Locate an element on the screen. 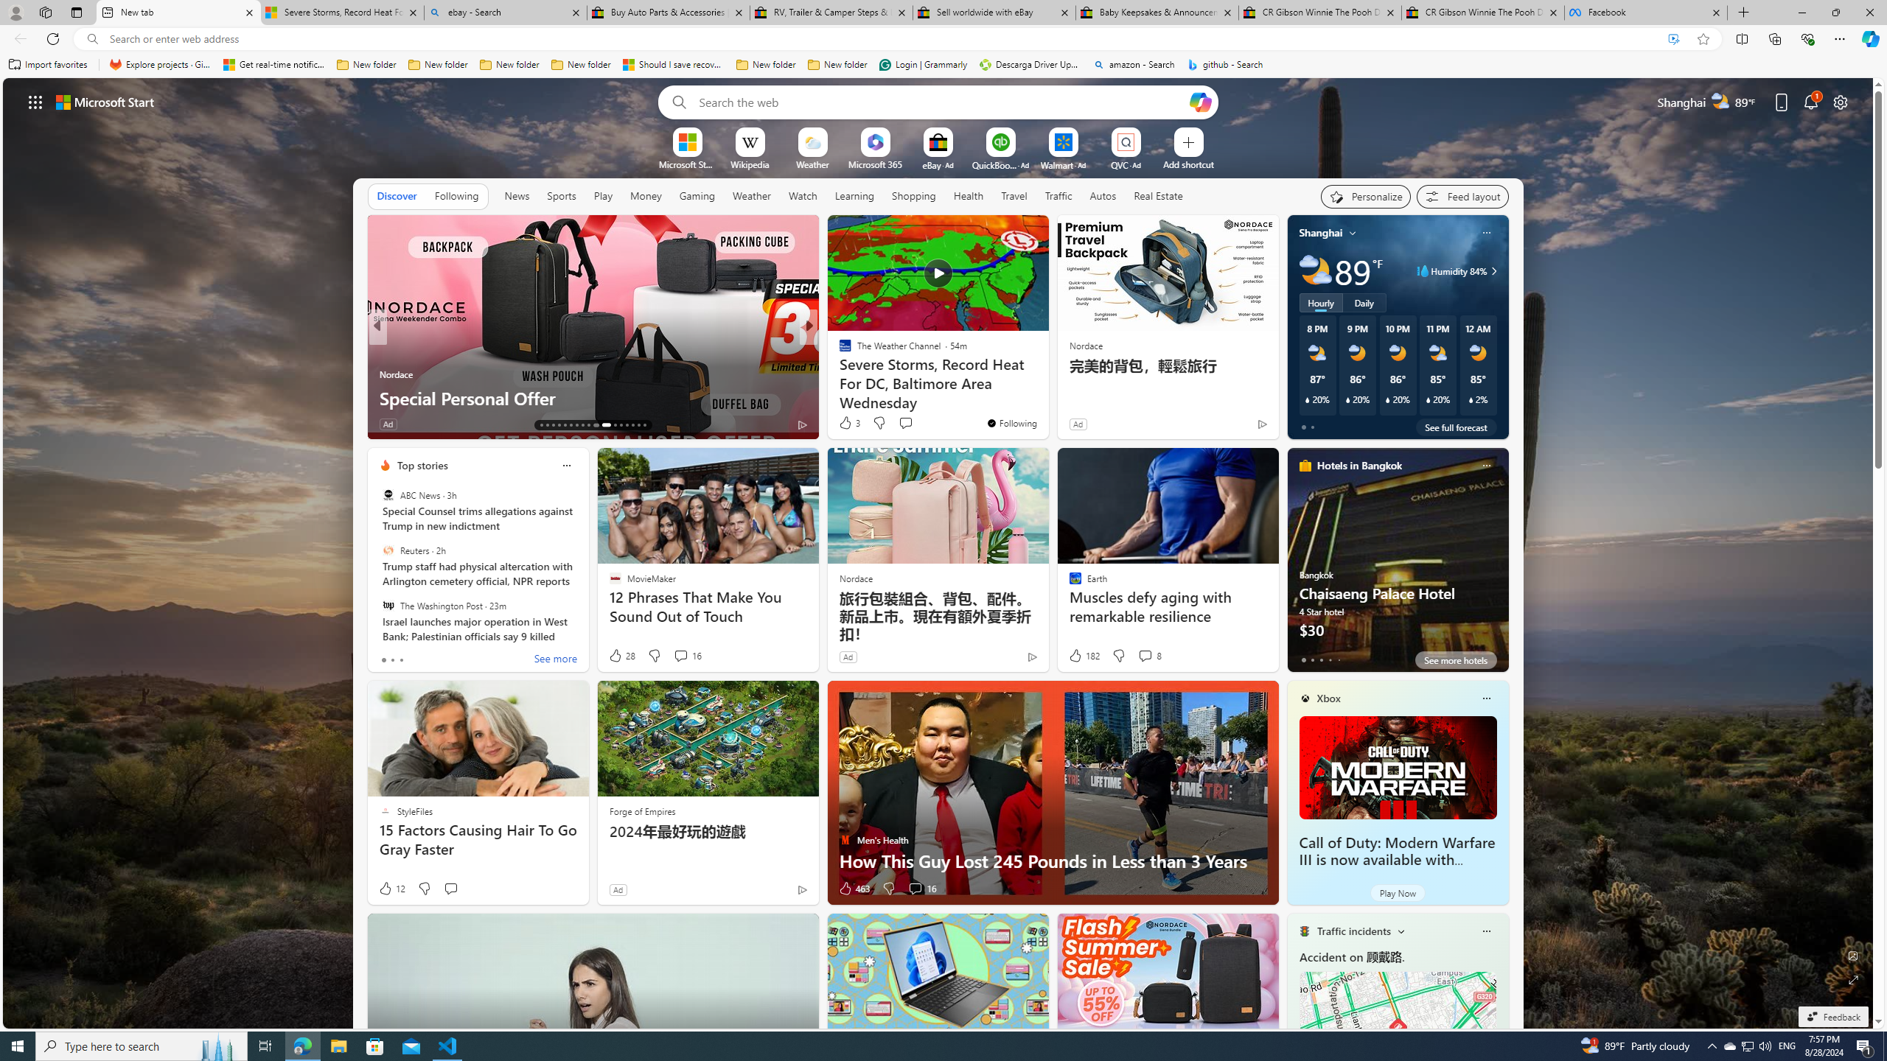 This screenshot has height=1061, width=1887. Following is located at coordinates (457, 196).